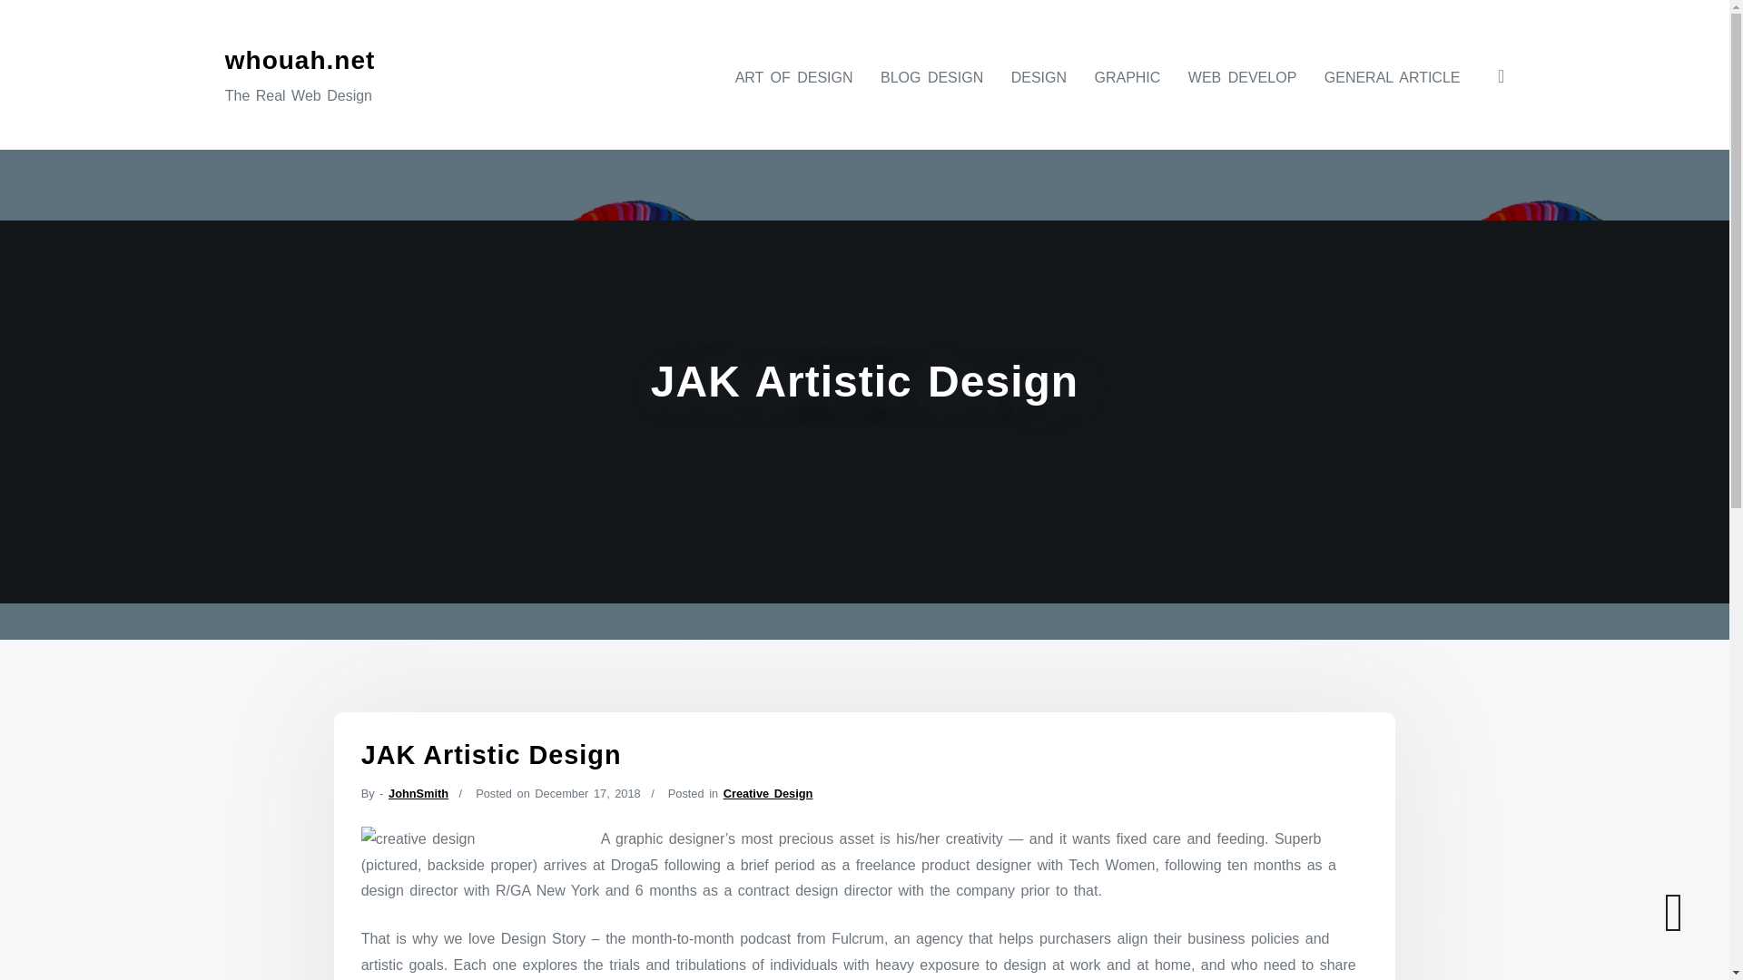  I want to click on ART OF DESIGN, so click(794, 77).